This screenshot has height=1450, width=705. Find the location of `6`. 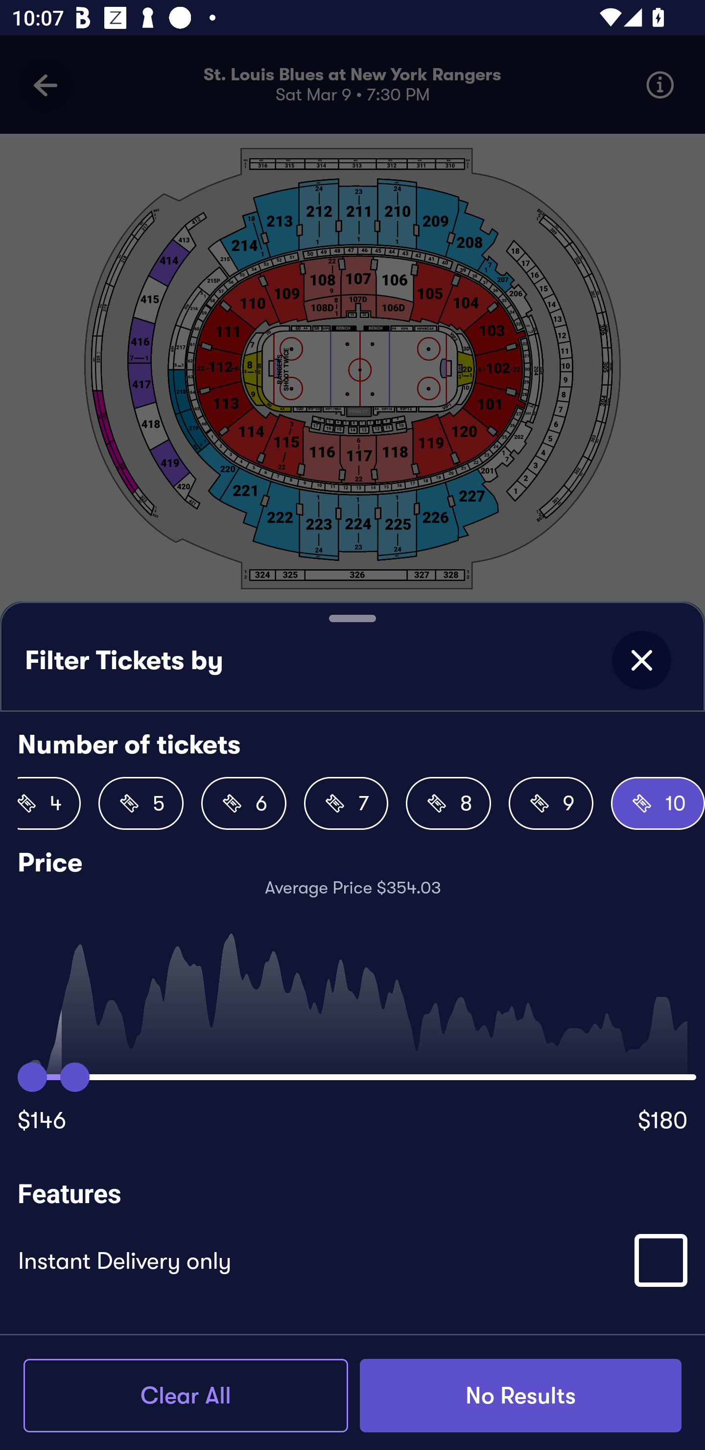

6 is located at coordinates (243, 803).